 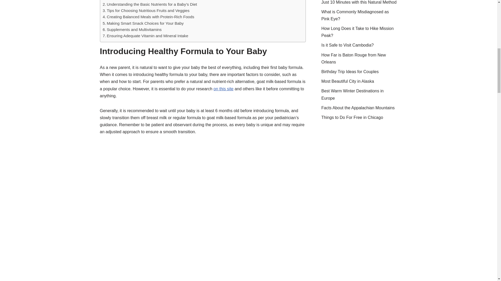 What do you see at coordinates (148, 17) in the screenshot?
I see `Creating Balanced Meals with Protein-Rich Foods` at bounding box center [148, 17].